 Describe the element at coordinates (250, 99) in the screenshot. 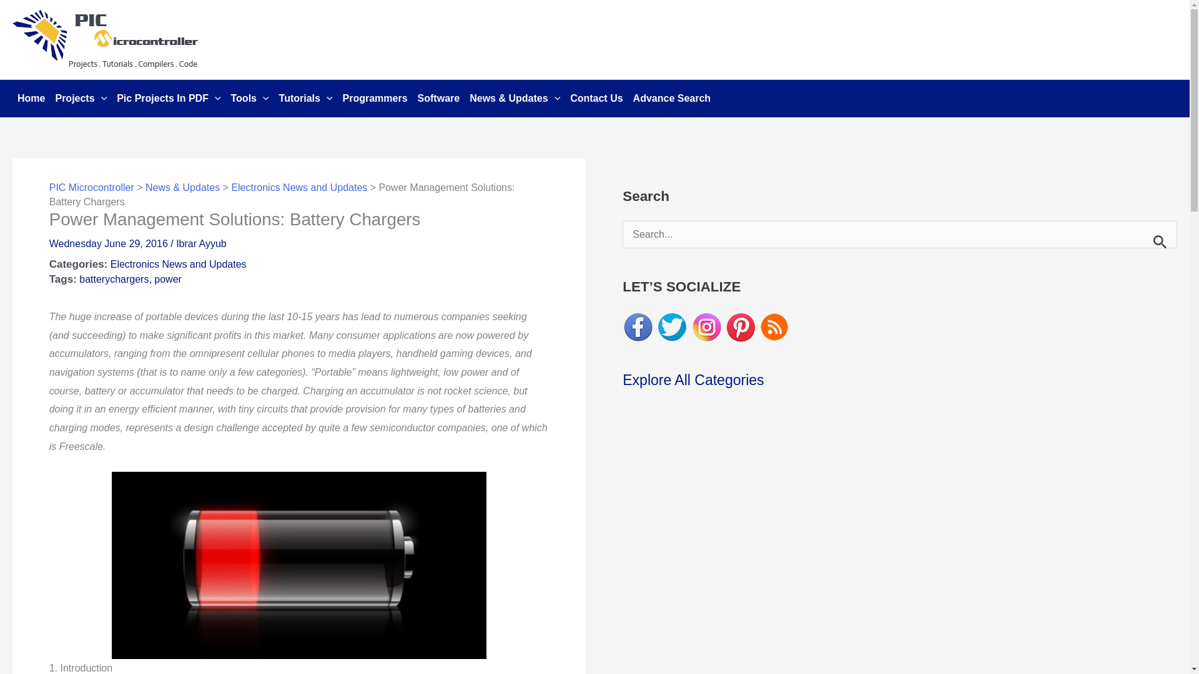

I see `Tools` at that location.